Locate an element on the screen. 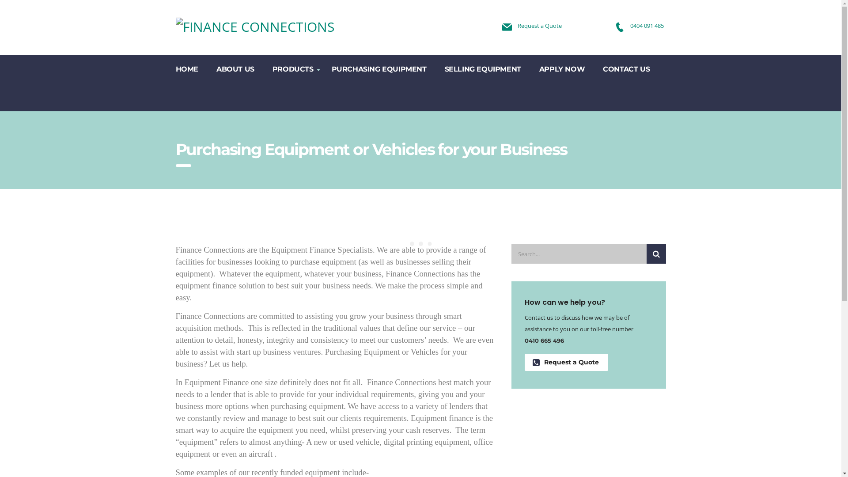 Image resolution: width=848 pixels, height=477 pixels. Request a Quote is located at coordinates (540, 26).